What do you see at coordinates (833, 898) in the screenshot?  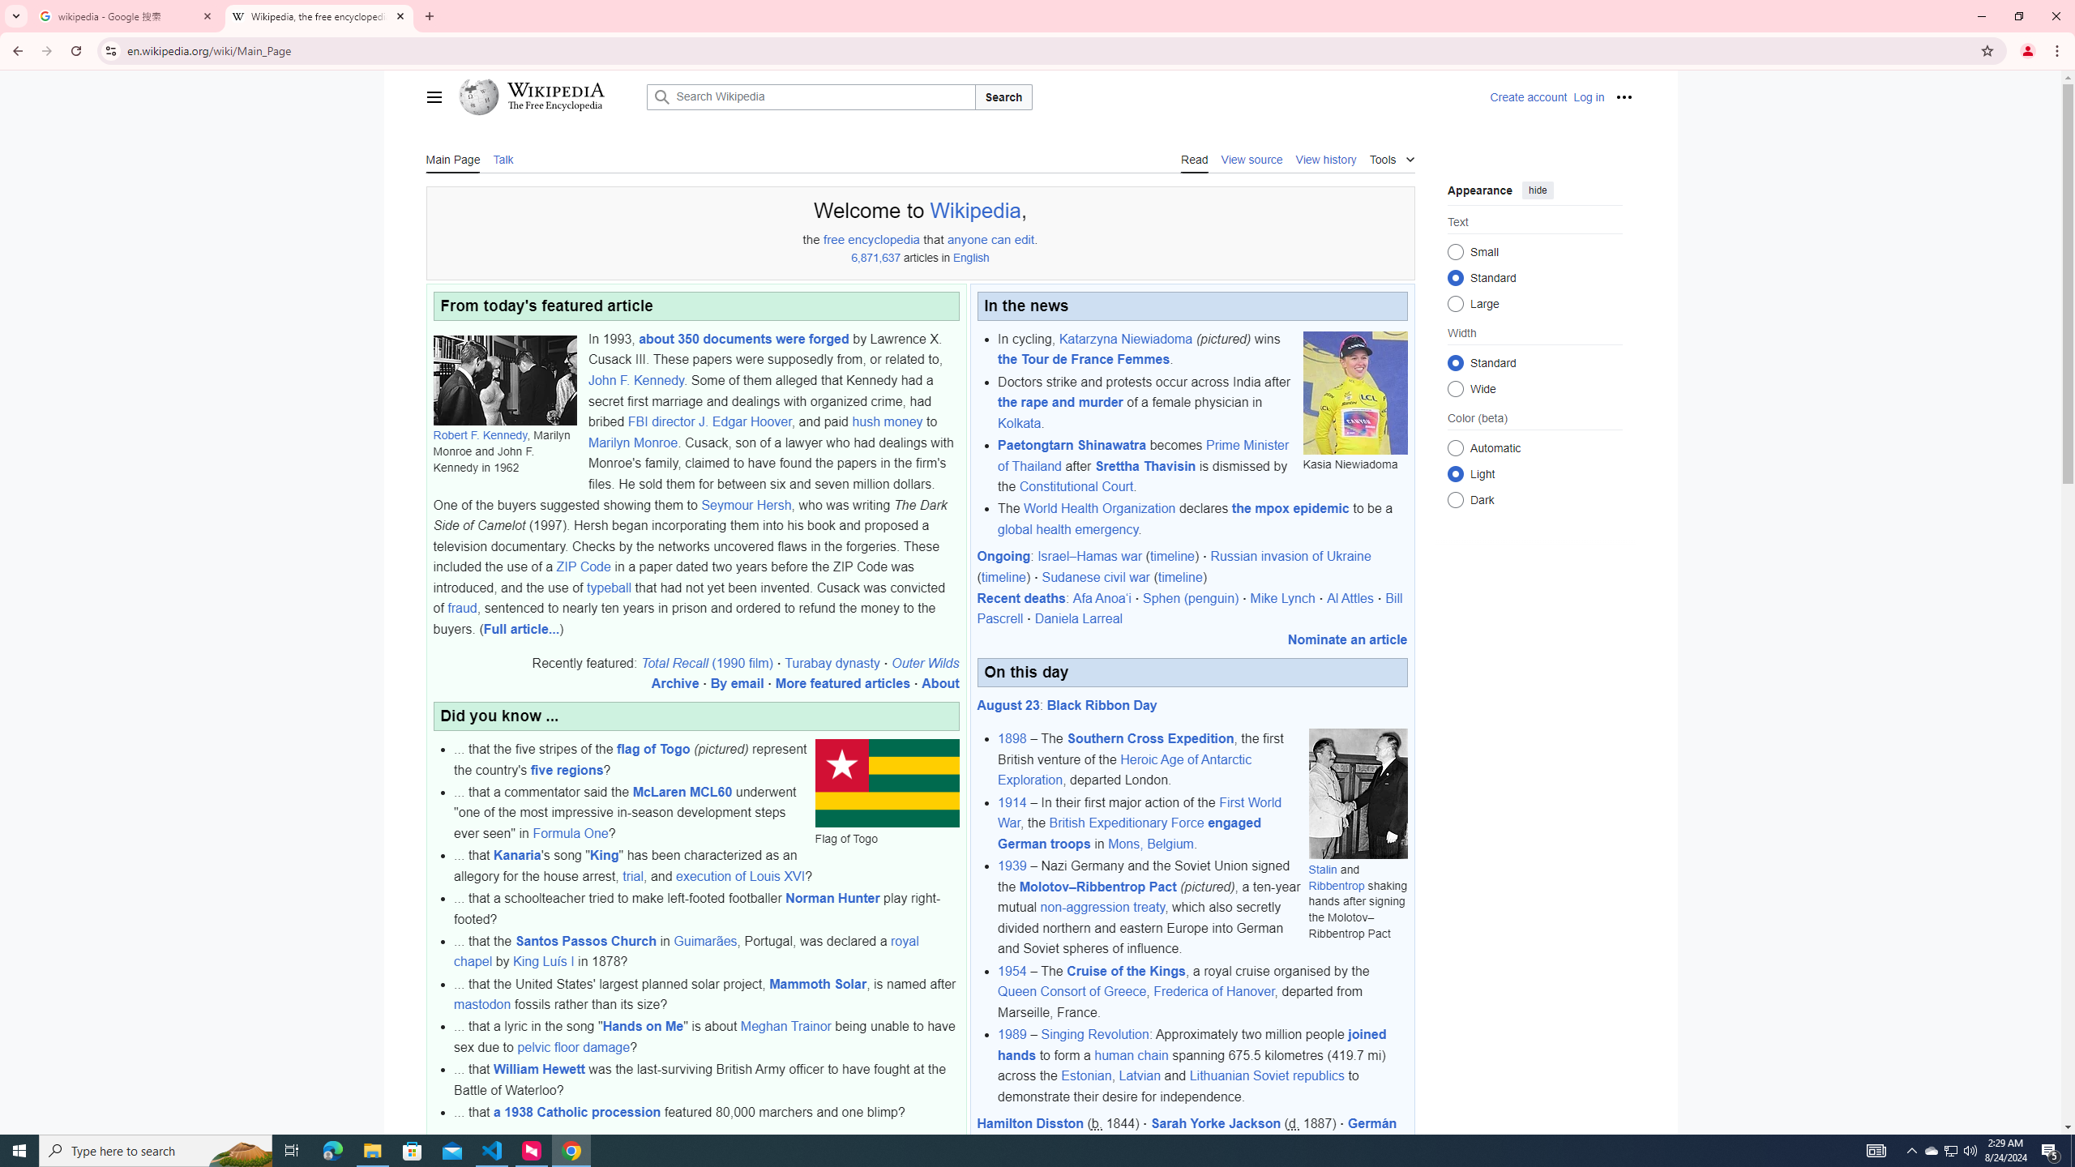 I see `Norman Hunter` at bounding box center [833, 898].